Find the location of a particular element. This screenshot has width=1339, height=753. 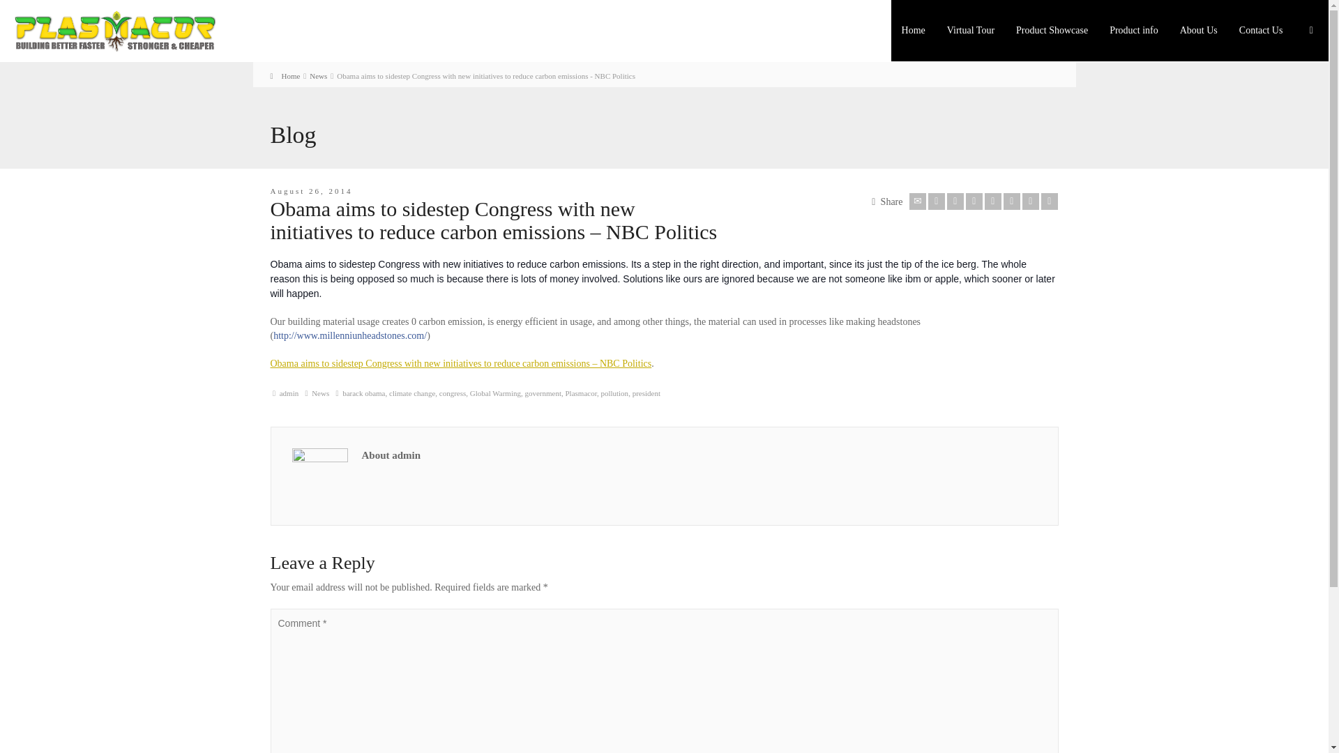

Product info is located at coordinates (1134, 31).